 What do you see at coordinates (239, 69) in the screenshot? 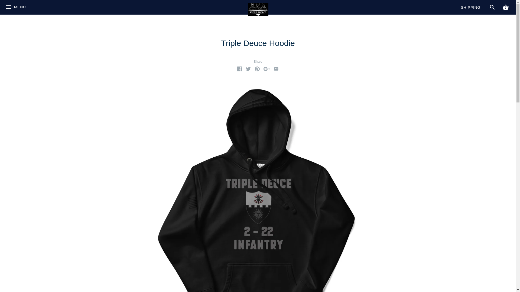
I see `Facebook` at bounding box center [239, 69].